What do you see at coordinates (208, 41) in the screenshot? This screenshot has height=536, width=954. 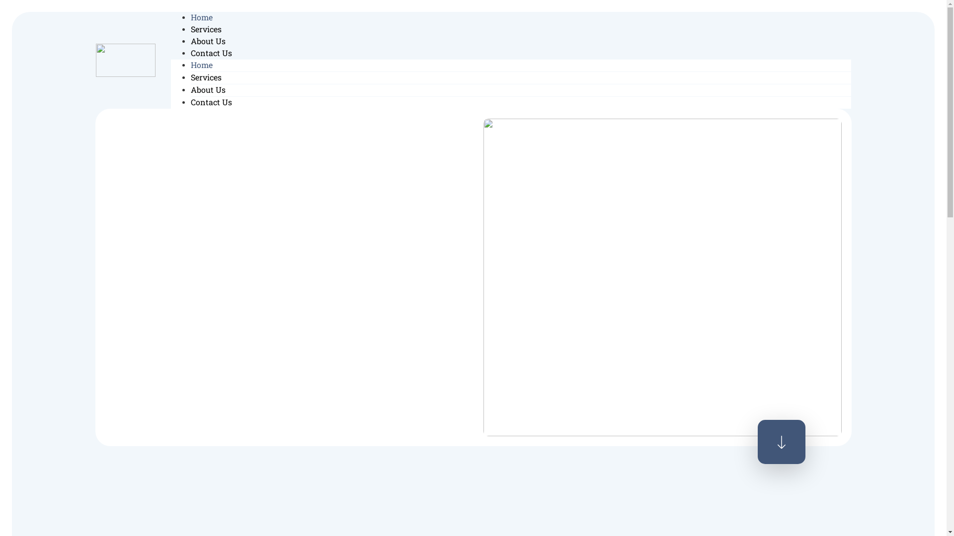 I see `About Us` at bounding box center [208, 41].